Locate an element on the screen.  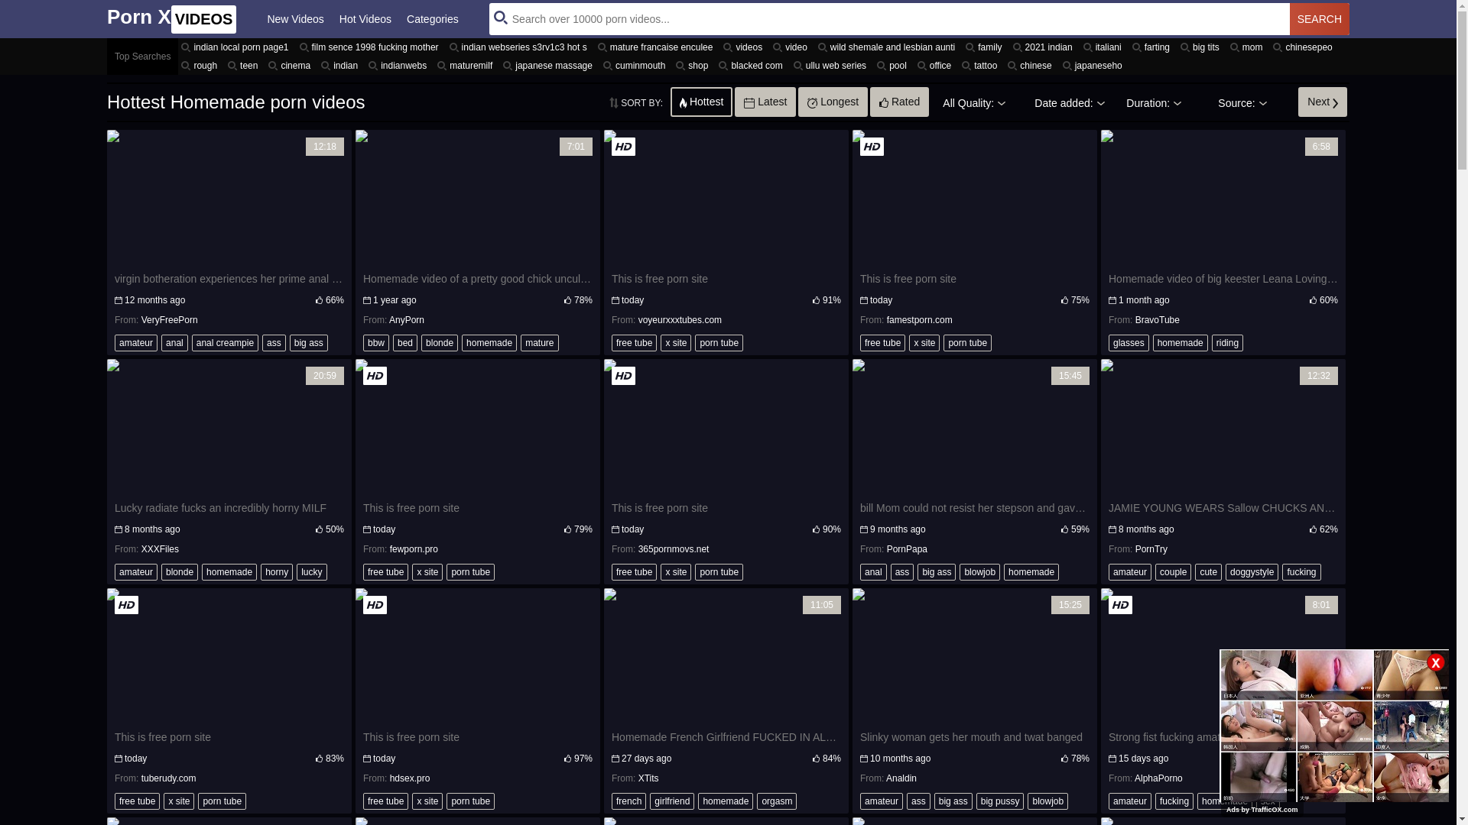
fucking is located at coordinates (1174, 801).